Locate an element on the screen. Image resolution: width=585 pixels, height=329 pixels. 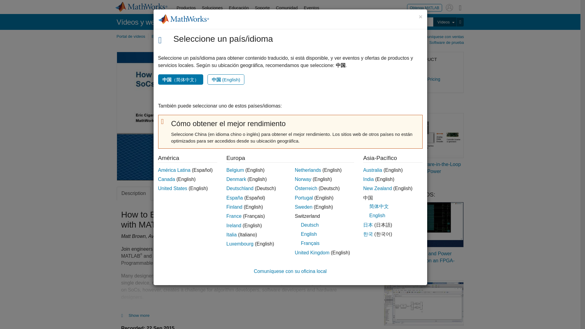
Soporte is located at coordinates (262, 8).